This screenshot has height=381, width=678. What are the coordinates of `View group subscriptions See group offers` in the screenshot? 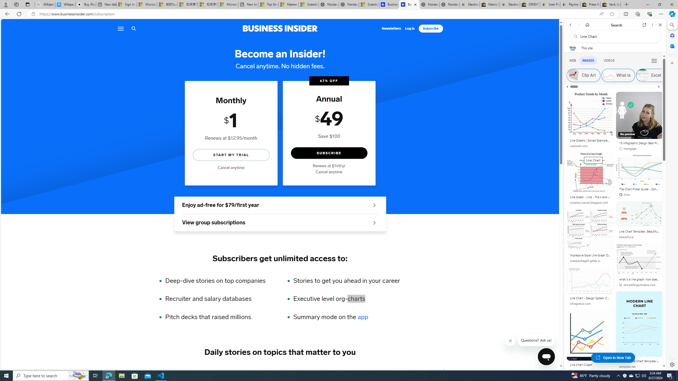 It's located at (280, 223).